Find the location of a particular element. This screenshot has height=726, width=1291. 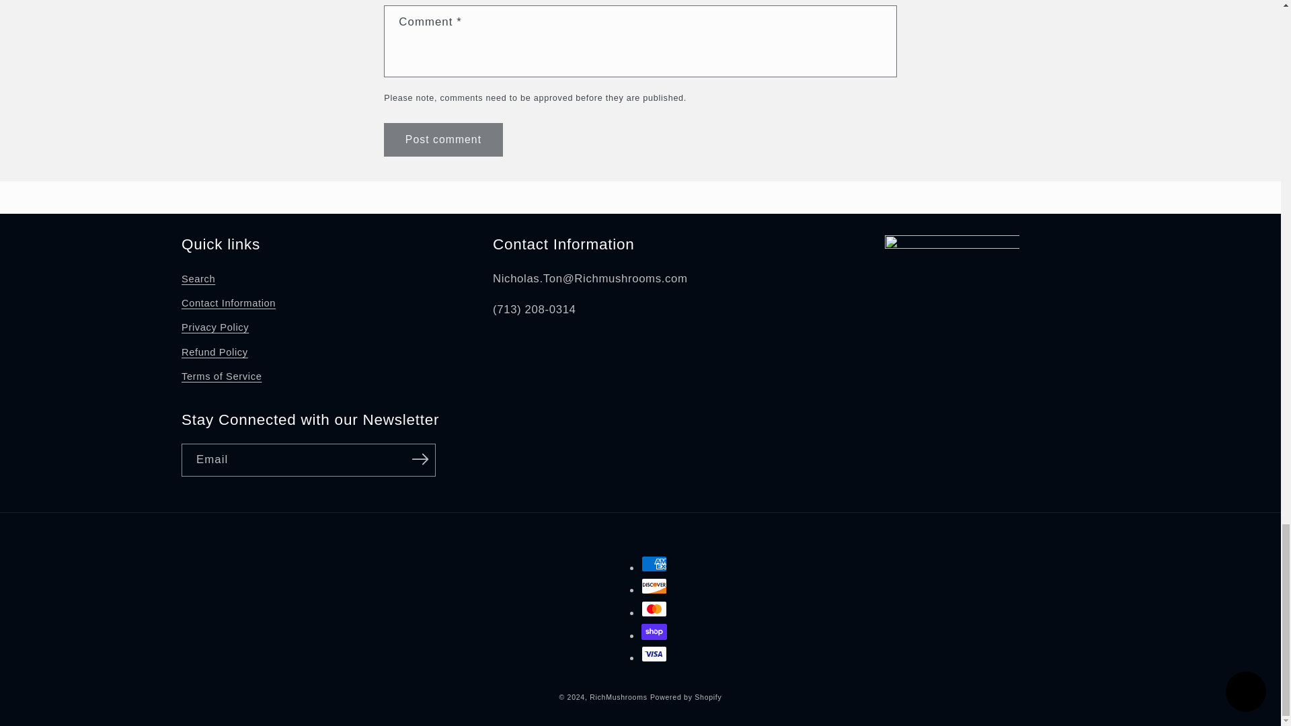

Visa is located at coordinates (654, 653).